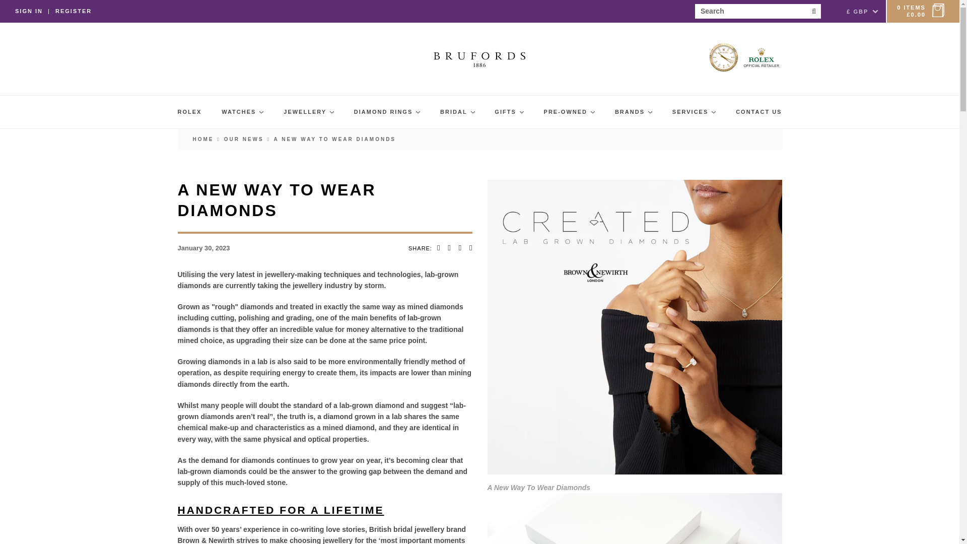 The image size is (967, 544). Describe the element at coordinates (459, 248) in the screenshot. I see `Pin on Pinterest` at that location.